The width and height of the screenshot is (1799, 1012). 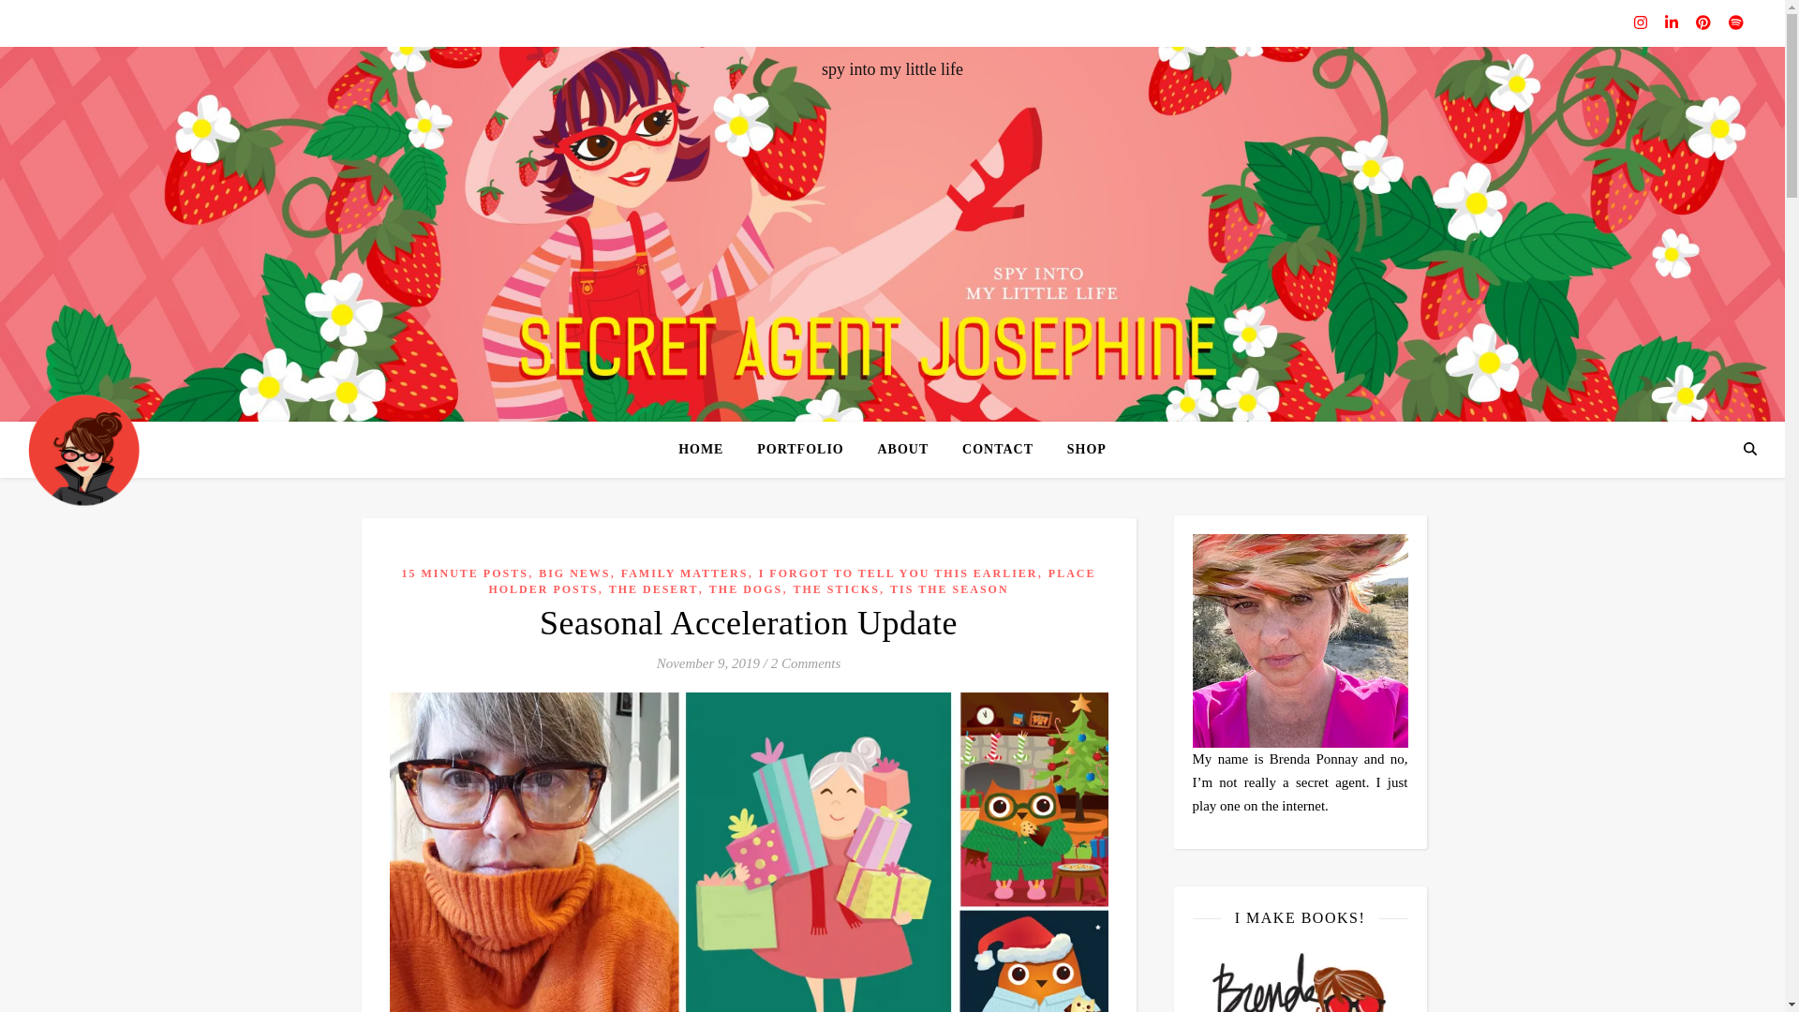 I want to click on BIG NEWS, so click(x=573, y=573).